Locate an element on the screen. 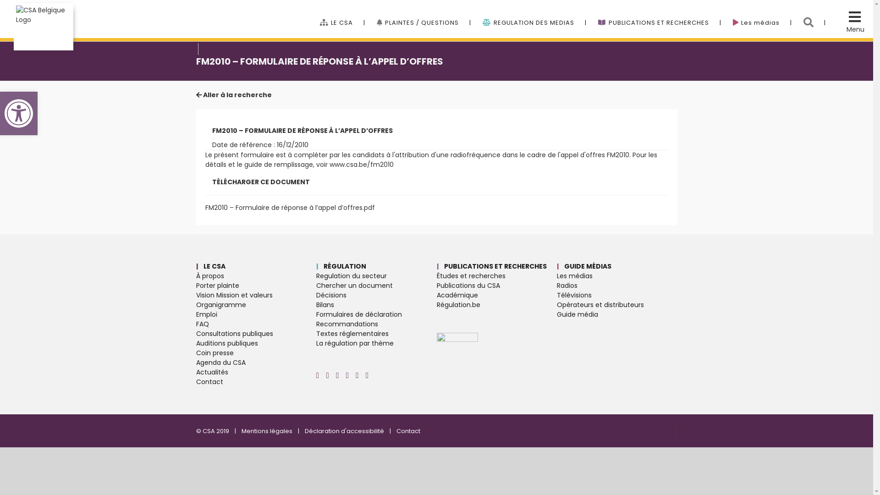 This screenshot has height=495, width=880. Organigramme is located at coordinates (257, 305).